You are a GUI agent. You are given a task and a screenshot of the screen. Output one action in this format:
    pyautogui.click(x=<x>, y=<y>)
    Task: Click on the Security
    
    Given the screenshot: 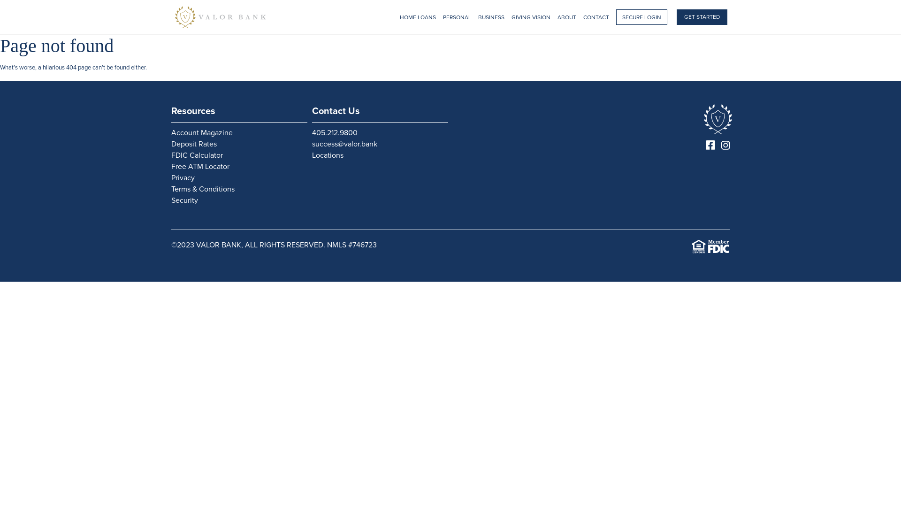 What is the action you would take?
    pyautogui.click(x=239, y=200)
    